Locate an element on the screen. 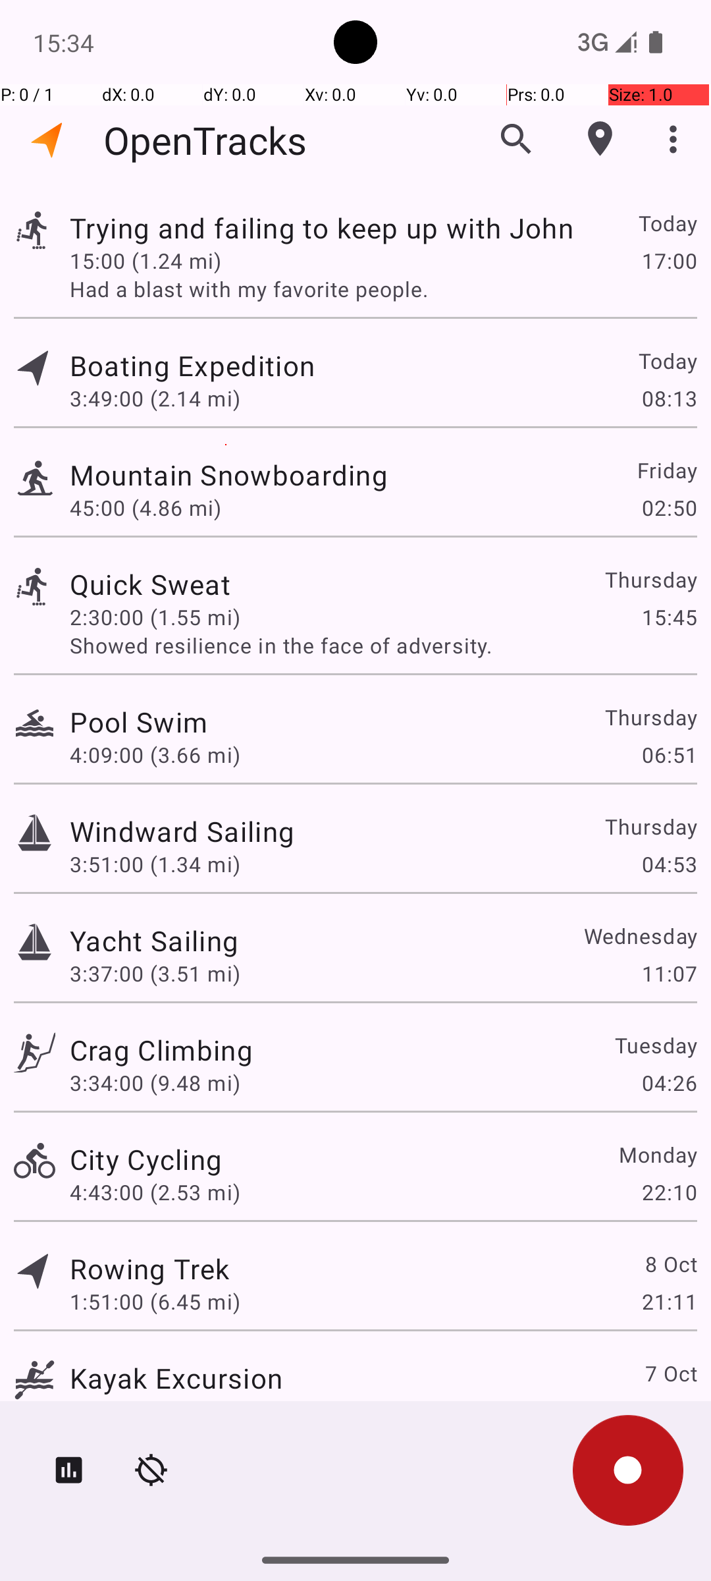  04:53 is located at coordinates (669, 864).